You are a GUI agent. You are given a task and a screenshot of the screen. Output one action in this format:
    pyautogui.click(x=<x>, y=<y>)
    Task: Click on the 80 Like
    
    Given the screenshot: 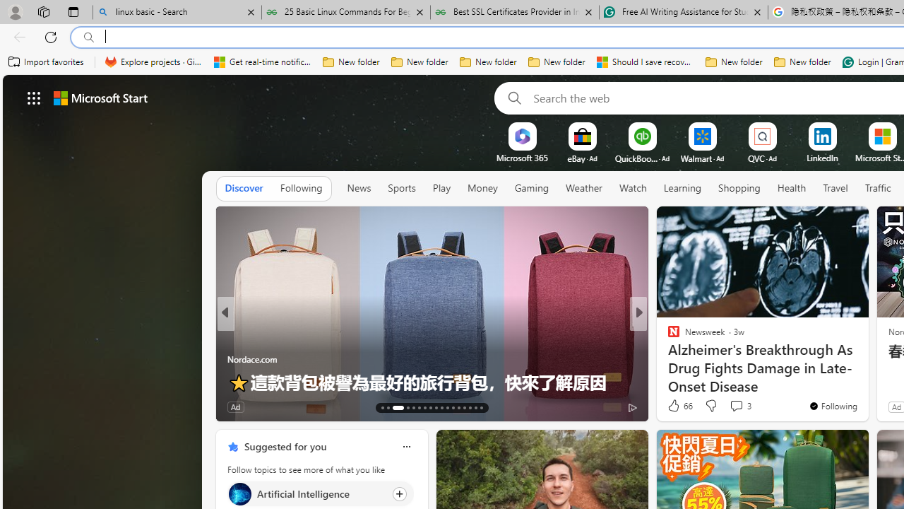 What is the action you would take?
    pyautogui.click(x=240, y=406)
    